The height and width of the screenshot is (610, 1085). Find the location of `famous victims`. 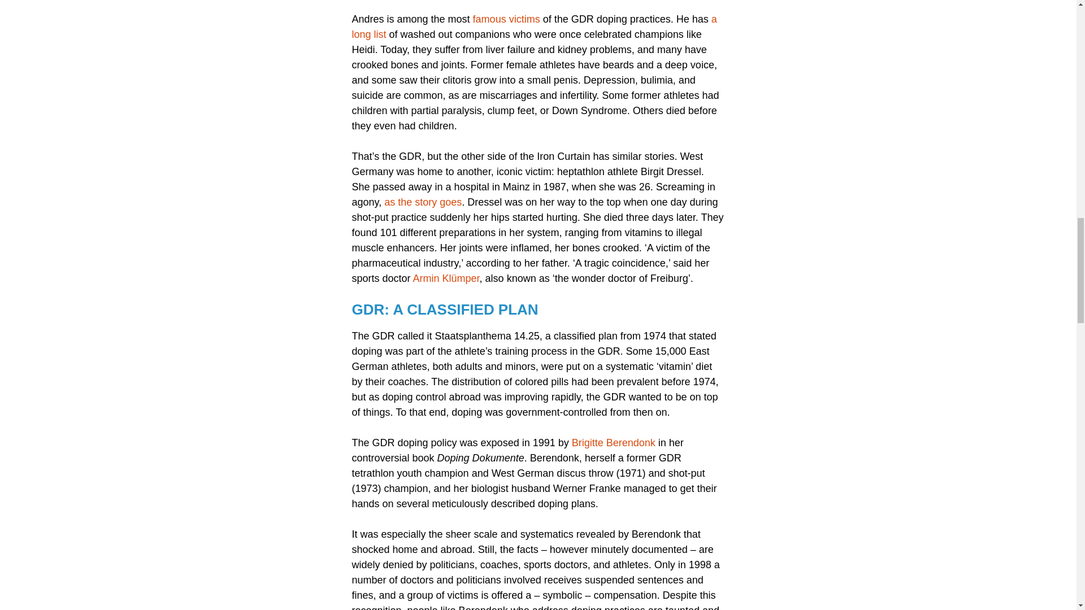

famous victims is located at coordinates (506, 19).